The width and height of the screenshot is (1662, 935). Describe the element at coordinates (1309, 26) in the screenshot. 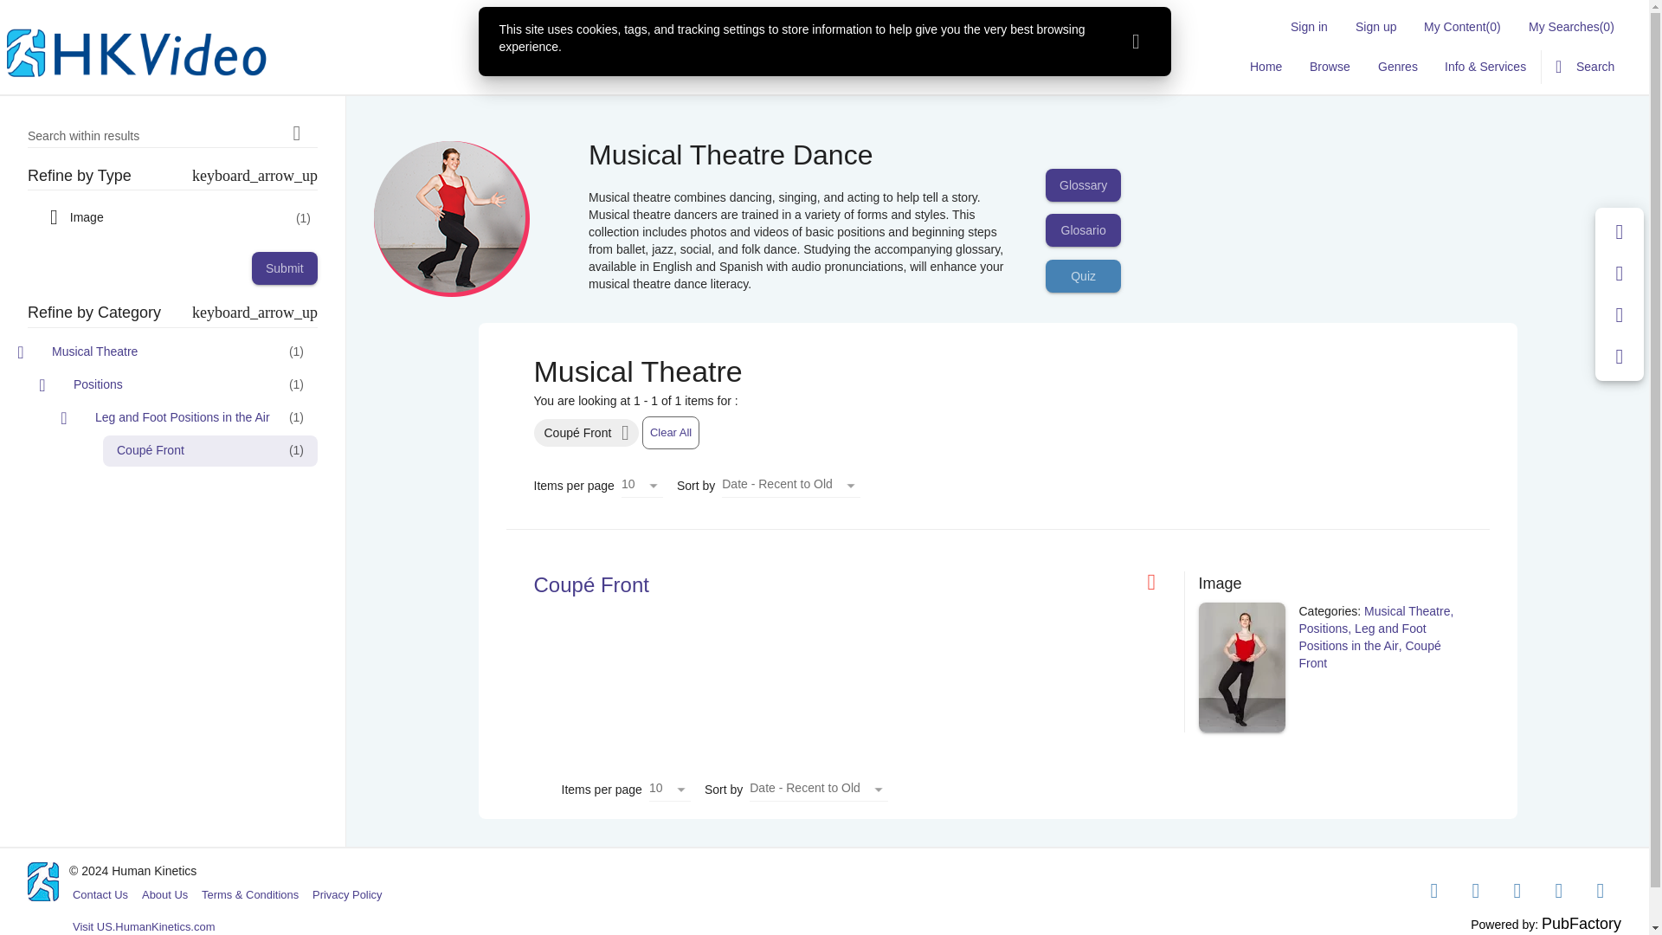

I see `Sign in` at that location.